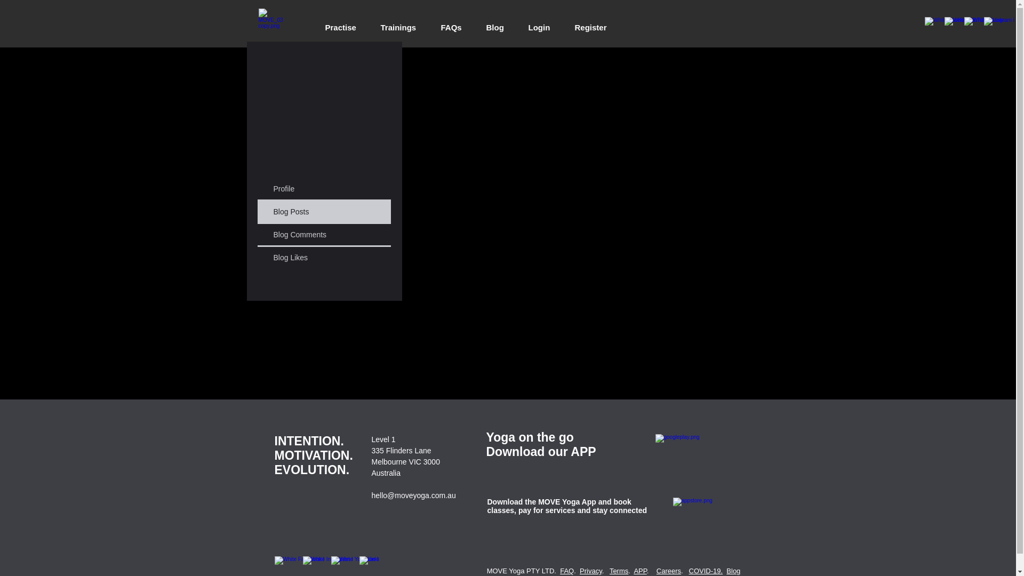 The height and width of the screenshot is (576, 1024). Describe the element at coordinates (451, 23) in the screenshot. I see `FAQs` at that location.